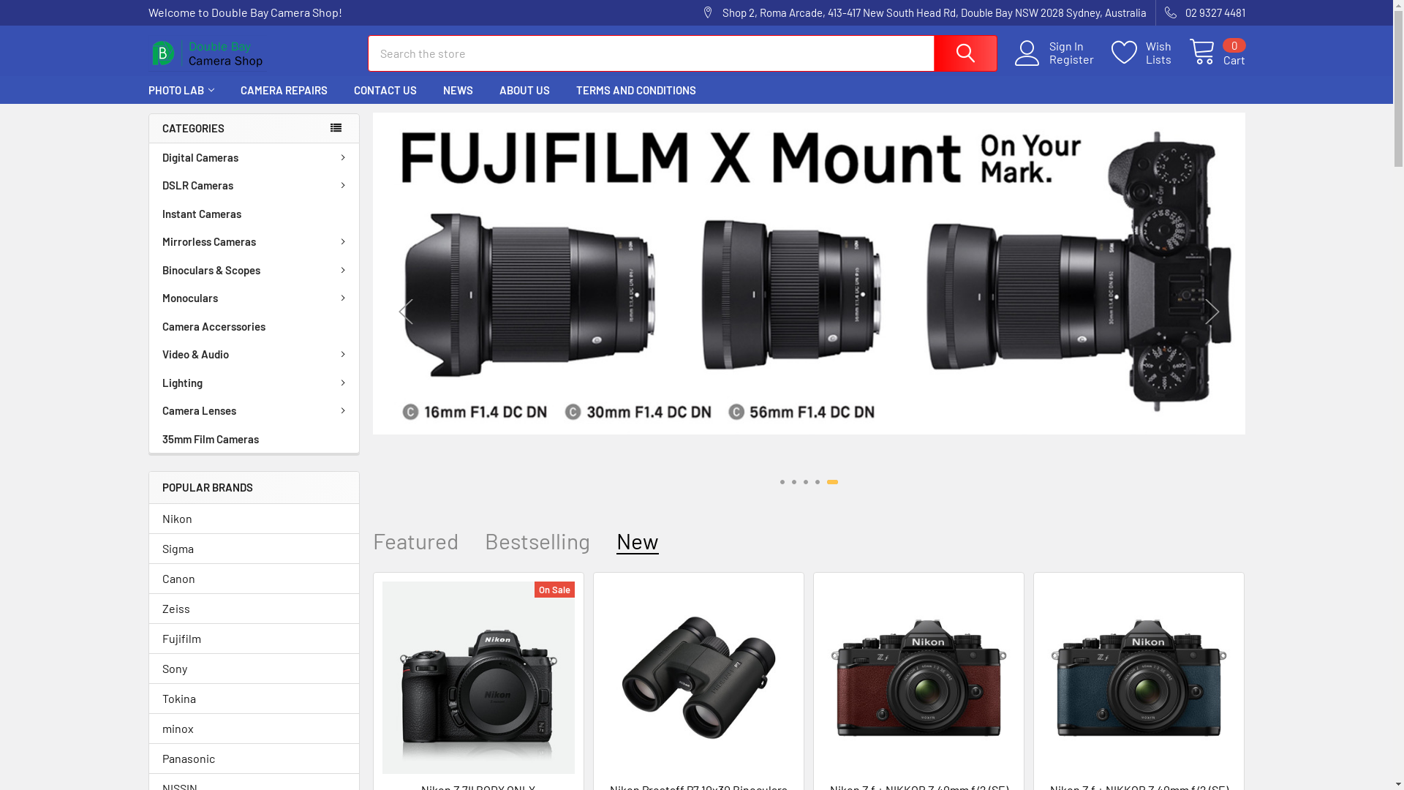 The width and height of the screenshot is (1404, 790). What do you see at coordinates (254, 214) in the screenshot?
I see `Instant Cameras` at bounding box center [254, 214].